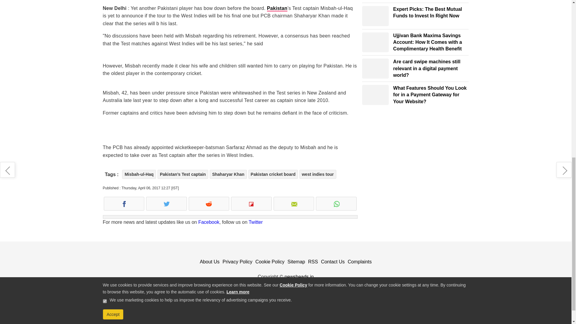 Image resolution: width=576 pixels, height=324 pixels. Describe the element at coordinates (376, 16) in the screenshot. I see `Expert Picks: The Best Mutual Funds to Invest In Right Now` at that location.